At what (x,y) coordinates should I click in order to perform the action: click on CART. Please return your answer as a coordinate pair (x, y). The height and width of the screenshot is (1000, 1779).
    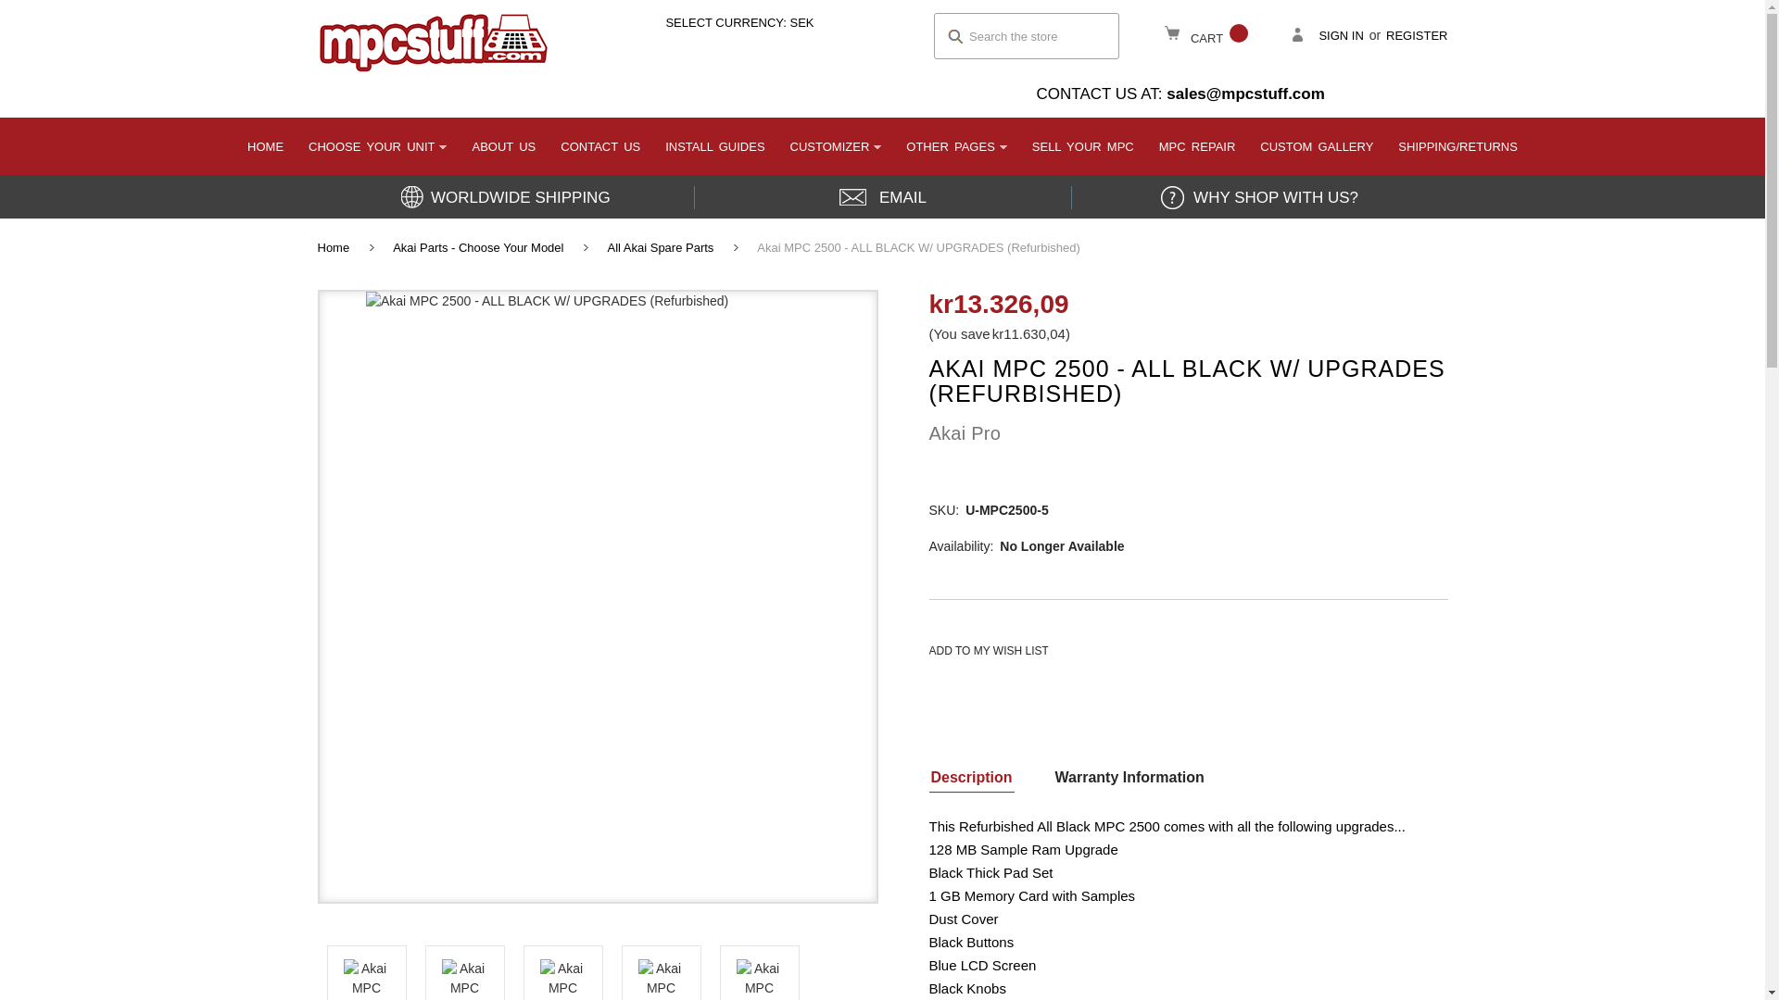
    Looking at the image, I should click on (1206, 35).